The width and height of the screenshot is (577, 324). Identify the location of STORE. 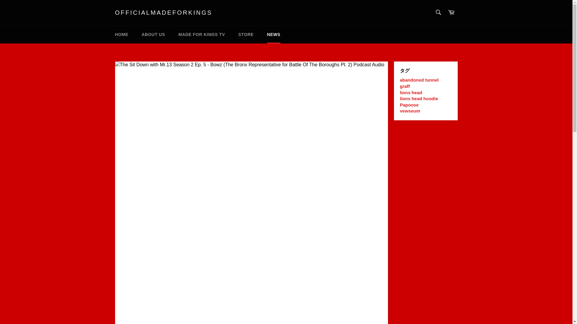
(246, 34).